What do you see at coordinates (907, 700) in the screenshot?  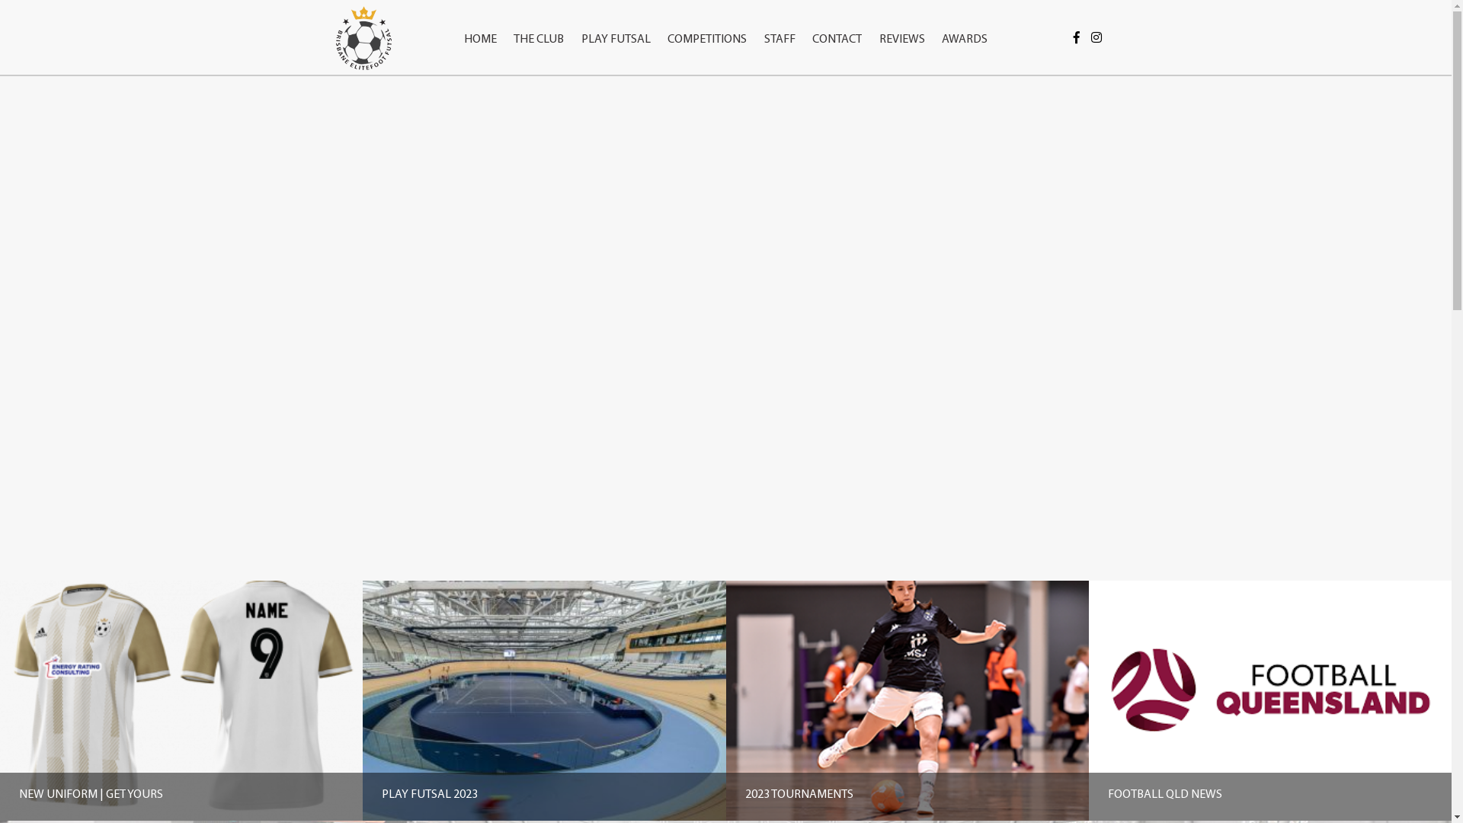 I see `2023 TOURNAMENTS` at bounding box center [907, 700].